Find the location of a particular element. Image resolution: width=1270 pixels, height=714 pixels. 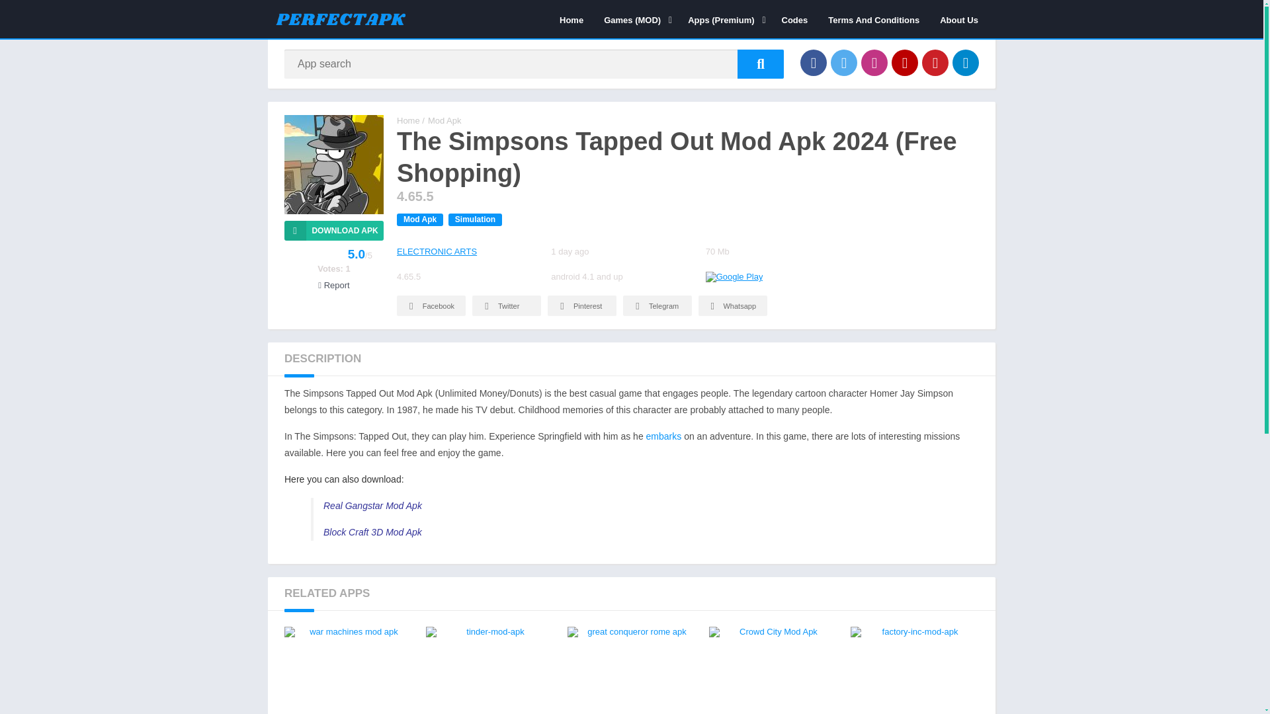

YouTube is located at coordinates (905, 62).